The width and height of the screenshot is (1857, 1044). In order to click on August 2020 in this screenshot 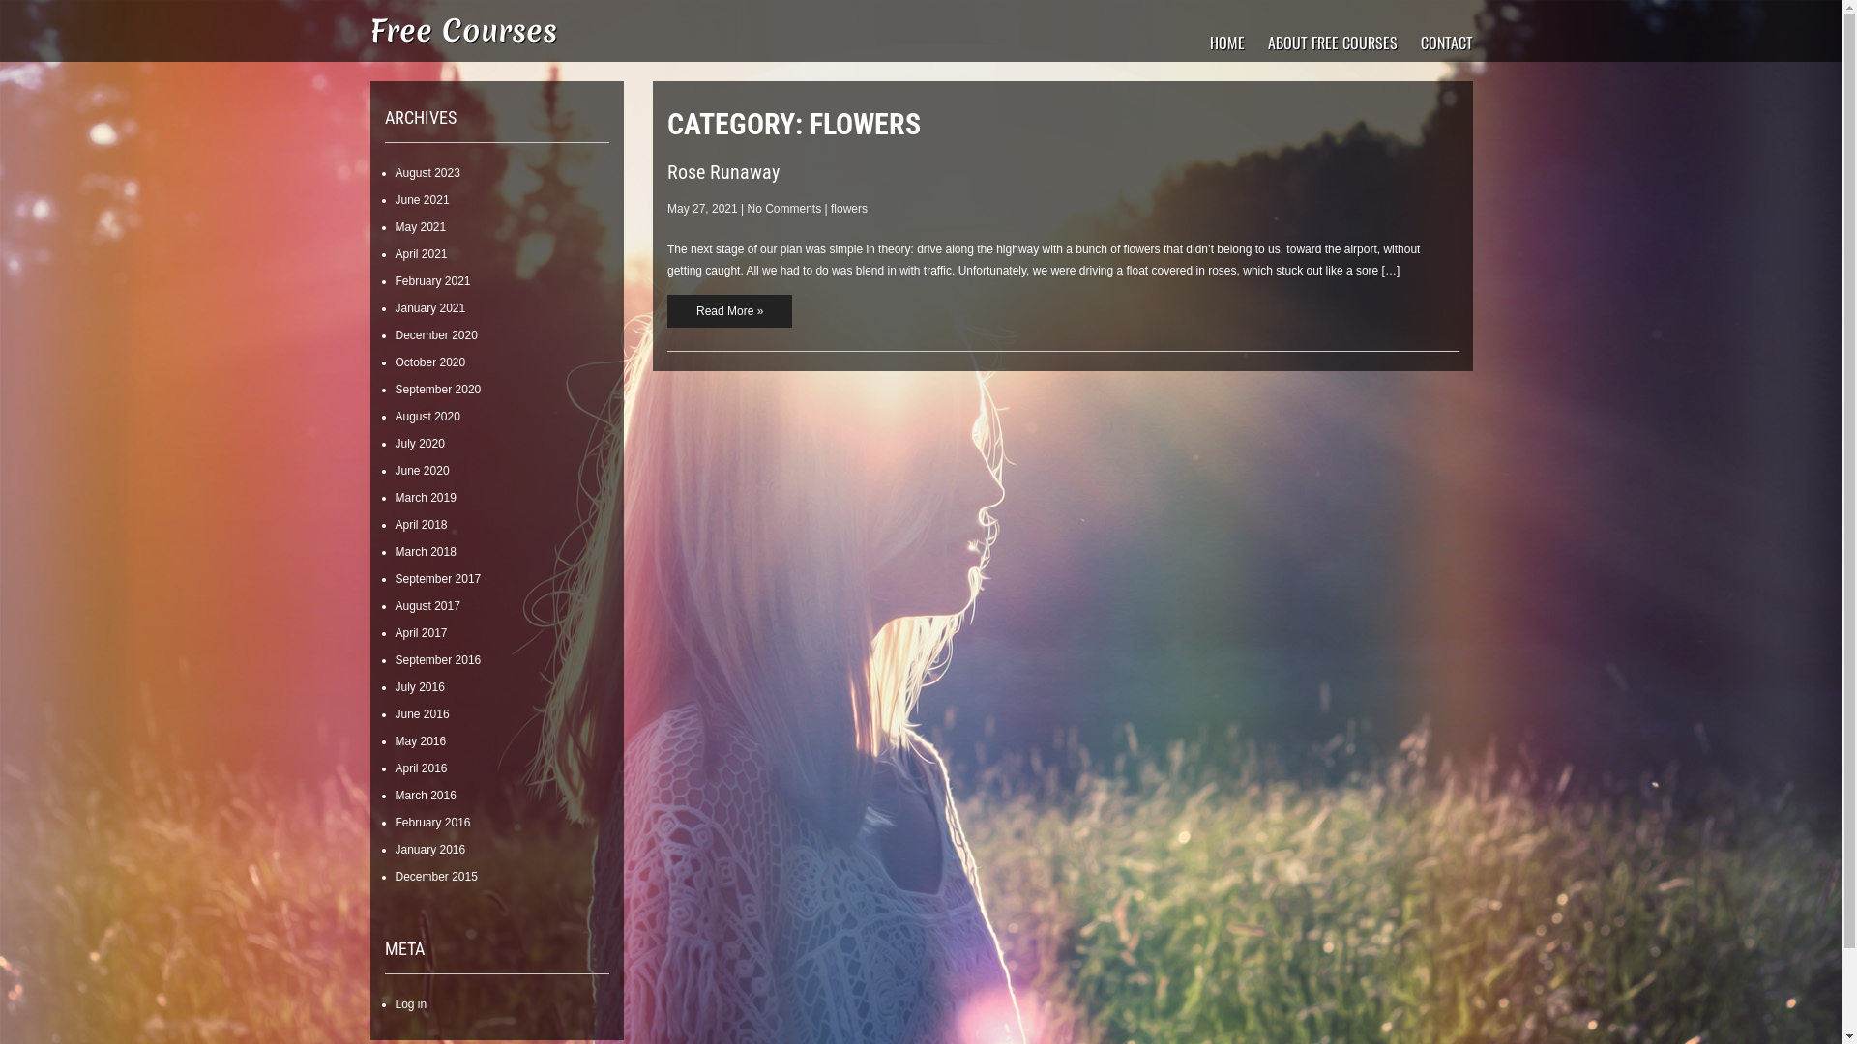, I will do `click(427, 417)`.